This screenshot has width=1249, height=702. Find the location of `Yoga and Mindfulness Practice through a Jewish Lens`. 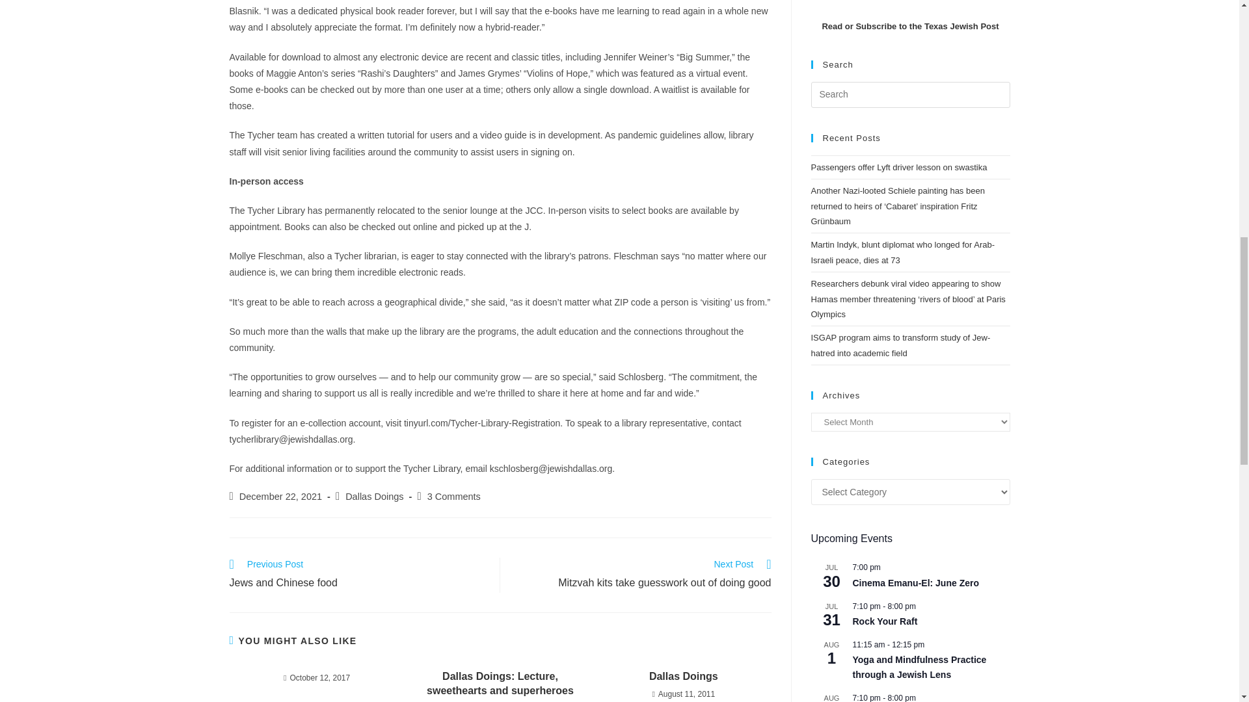

Yoga and Mindfulness Practice through a Jewish Lens is located at coordinates (919, 667).